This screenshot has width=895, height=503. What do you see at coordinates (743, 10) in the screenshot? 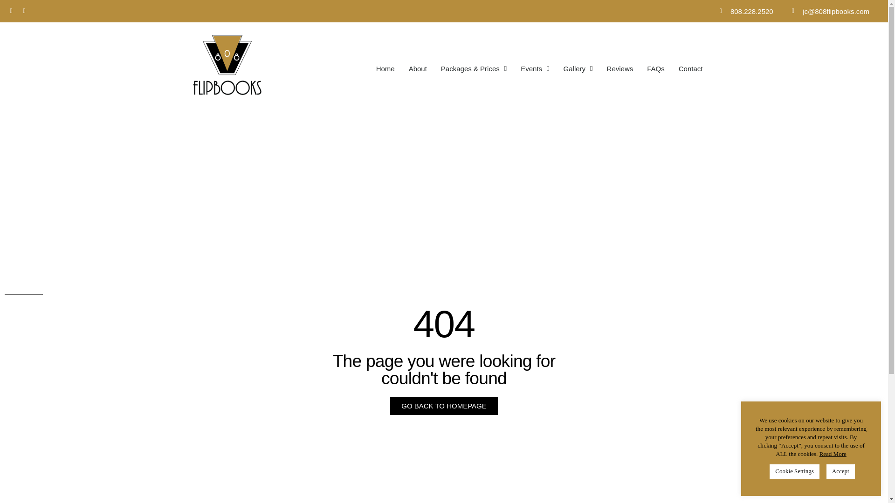
I see `808.228.2520` at bounding box center [743, 10].